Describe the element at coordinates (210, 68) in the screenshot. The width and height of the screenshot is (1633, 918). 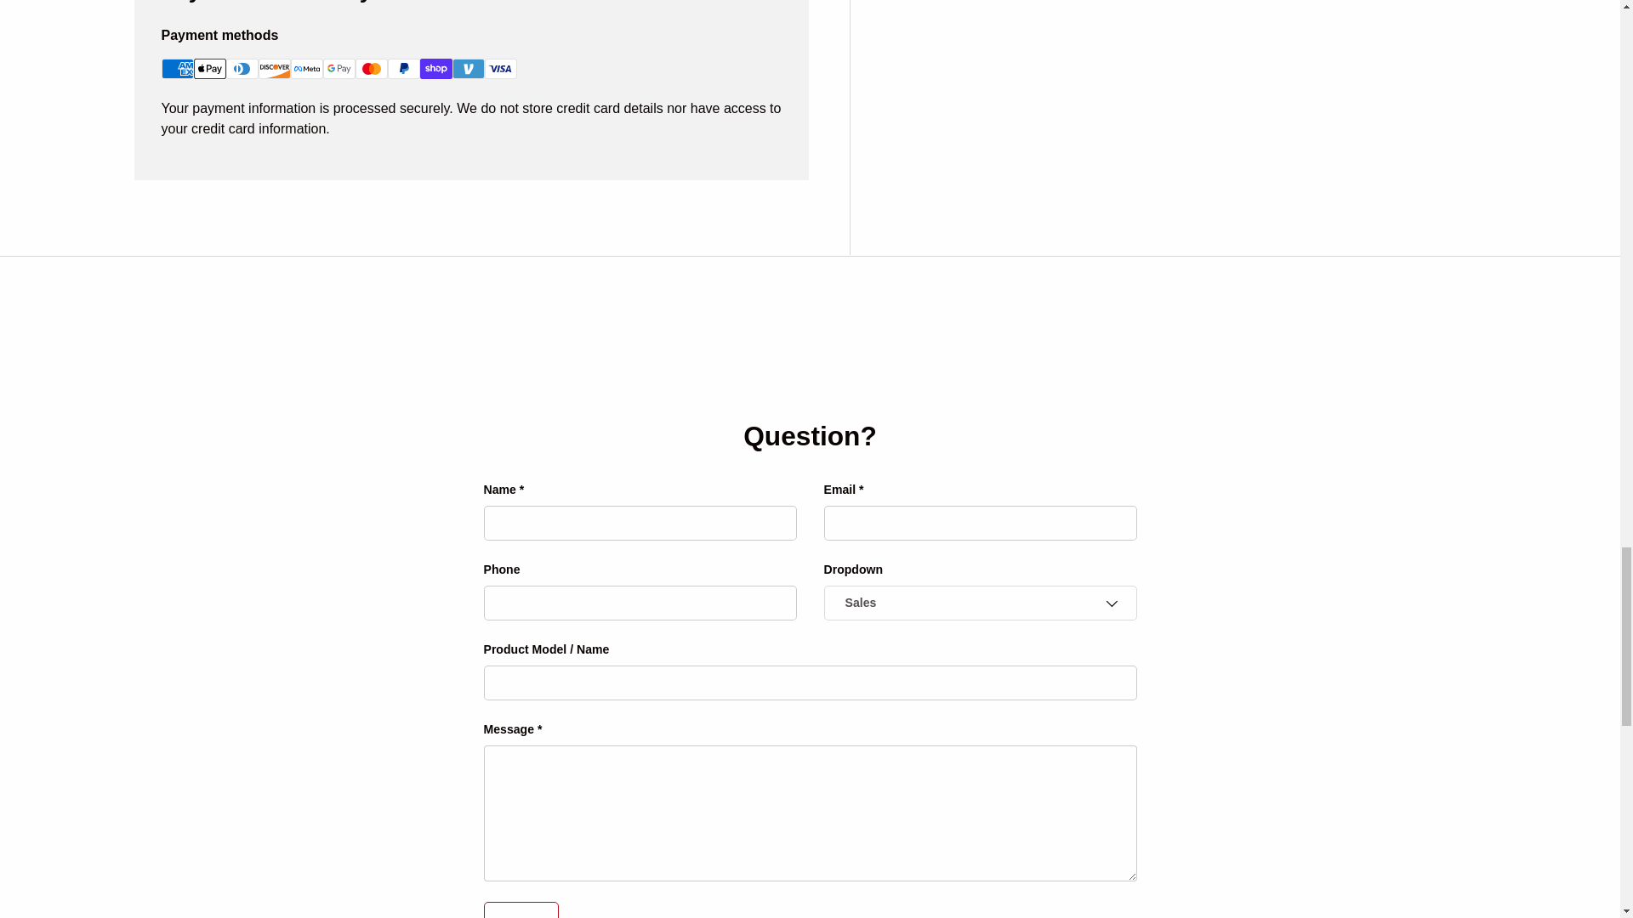
I see `Apple Pay` at that location.